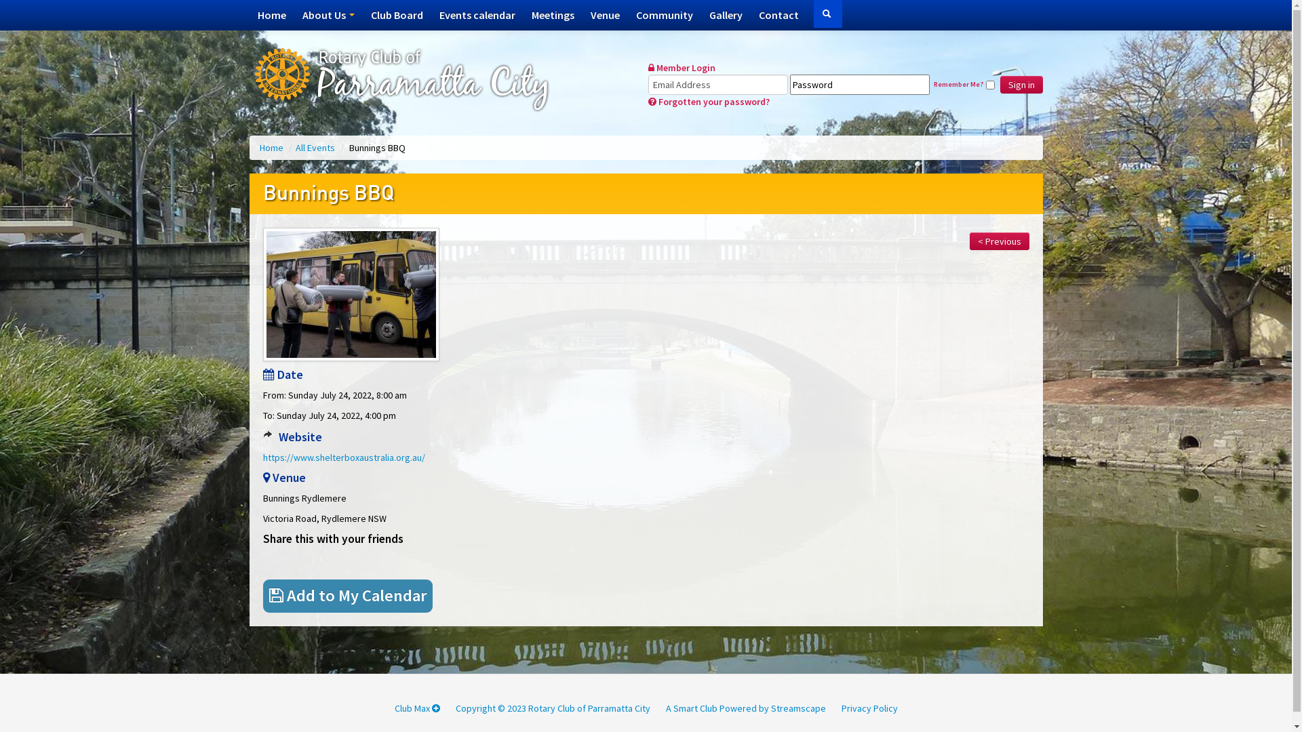  What do you see at coordinates (477, 15) in the screenshot?
I see `Events calendar` at bounding box center [477, 15].